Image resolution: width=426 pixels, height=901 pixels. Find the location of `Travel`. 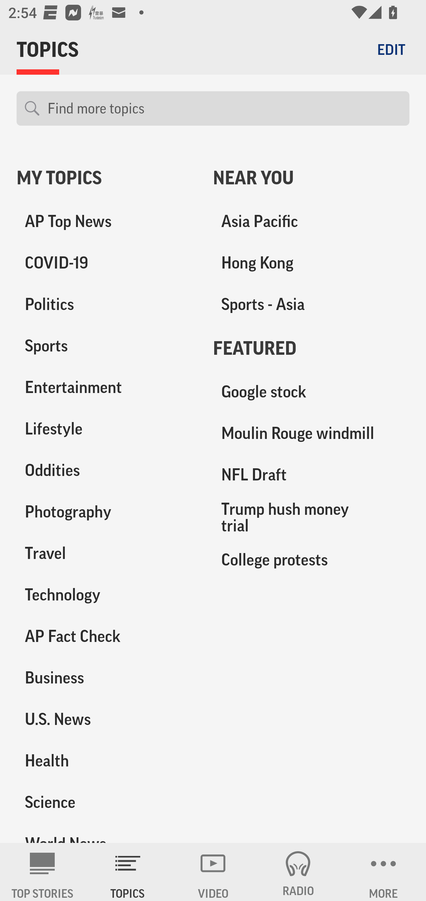

Travel is located at coordinates (106, 553).